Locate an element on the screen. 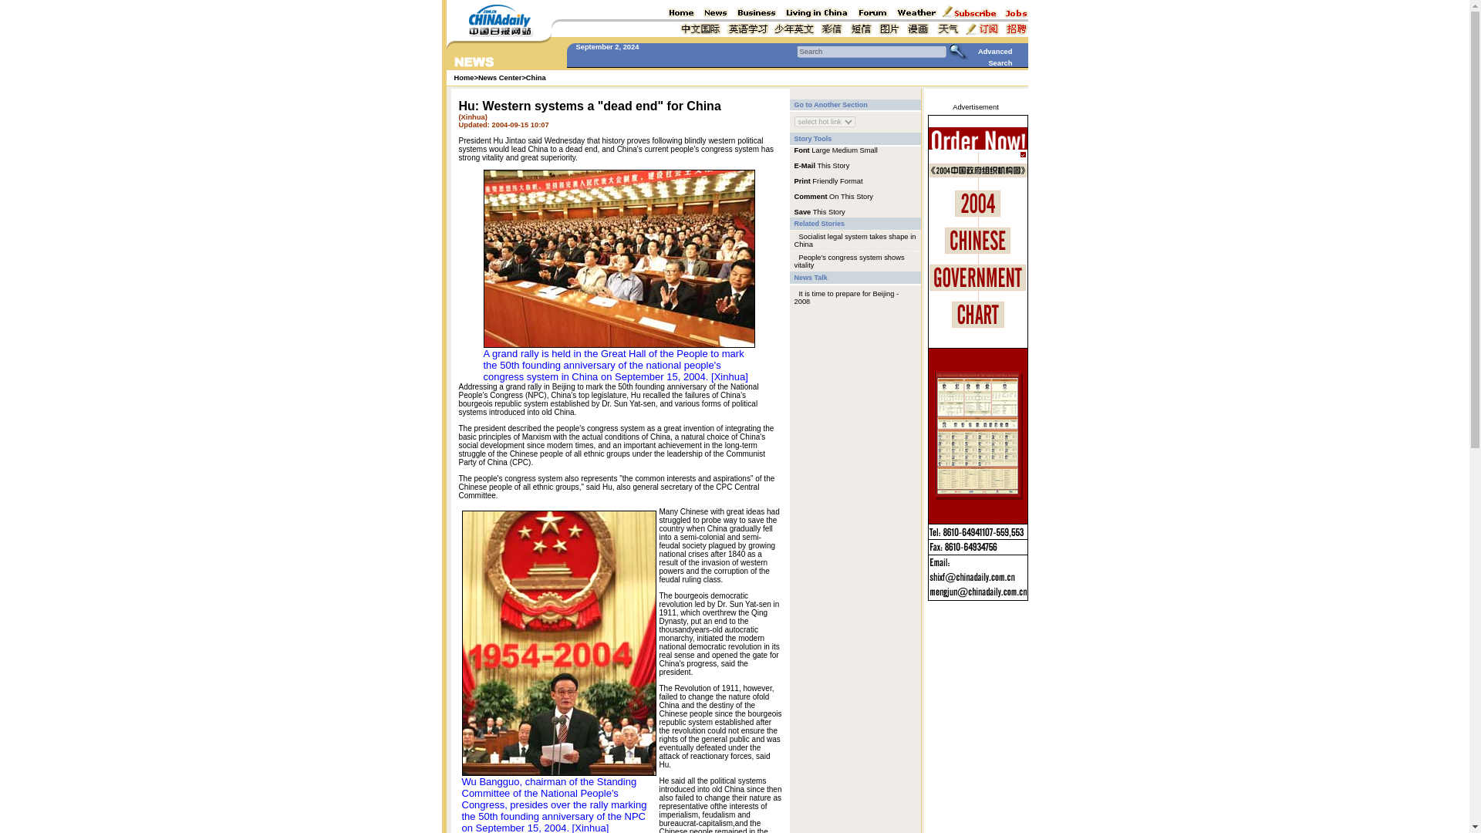  News Center is located at coordinates (500, 77).